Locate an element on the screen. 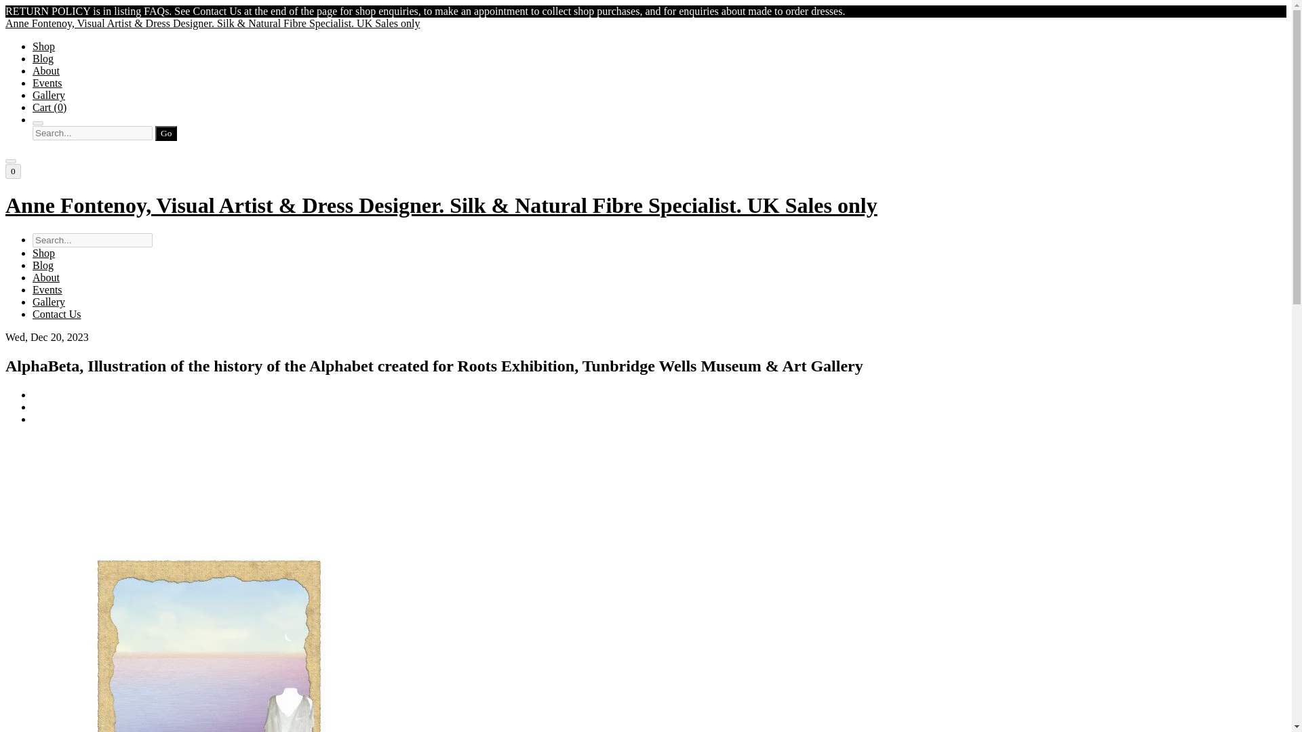 This screenshot has width=1302, height=732. About is located at coordinates (46, 277).